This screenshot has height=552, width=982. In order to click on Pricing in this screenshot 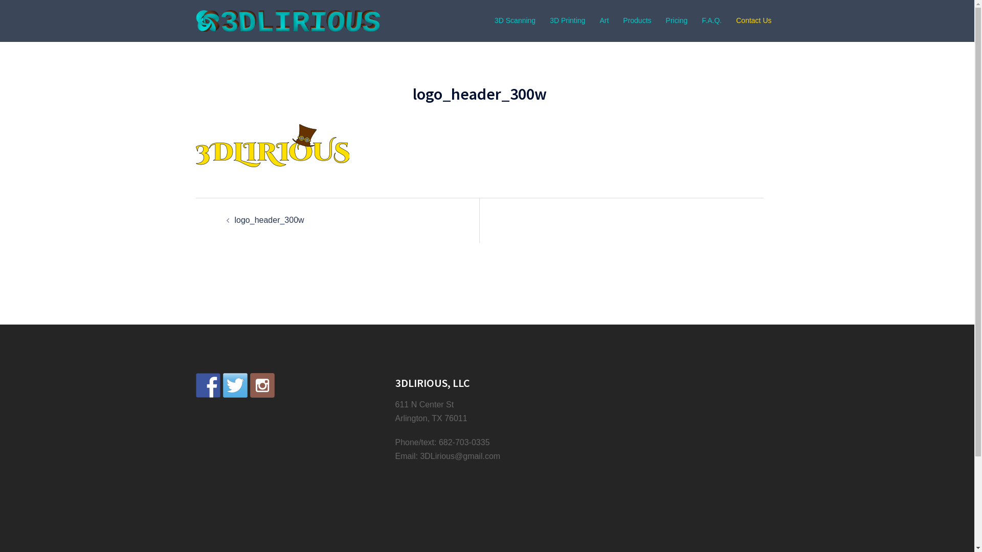, I will do `click(677, 21)`.